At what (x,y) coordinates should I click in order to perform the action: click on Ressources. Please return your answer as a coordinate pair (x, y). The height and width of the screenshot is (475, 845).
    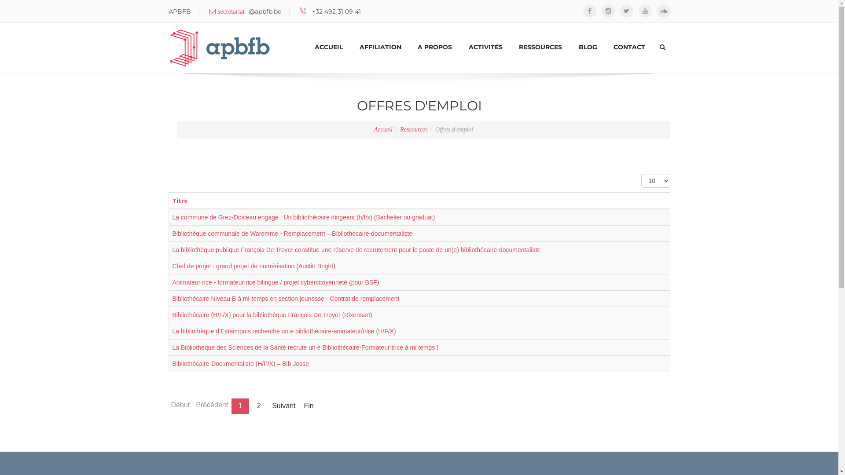
    Looking at the image, I should click on (414, 129).